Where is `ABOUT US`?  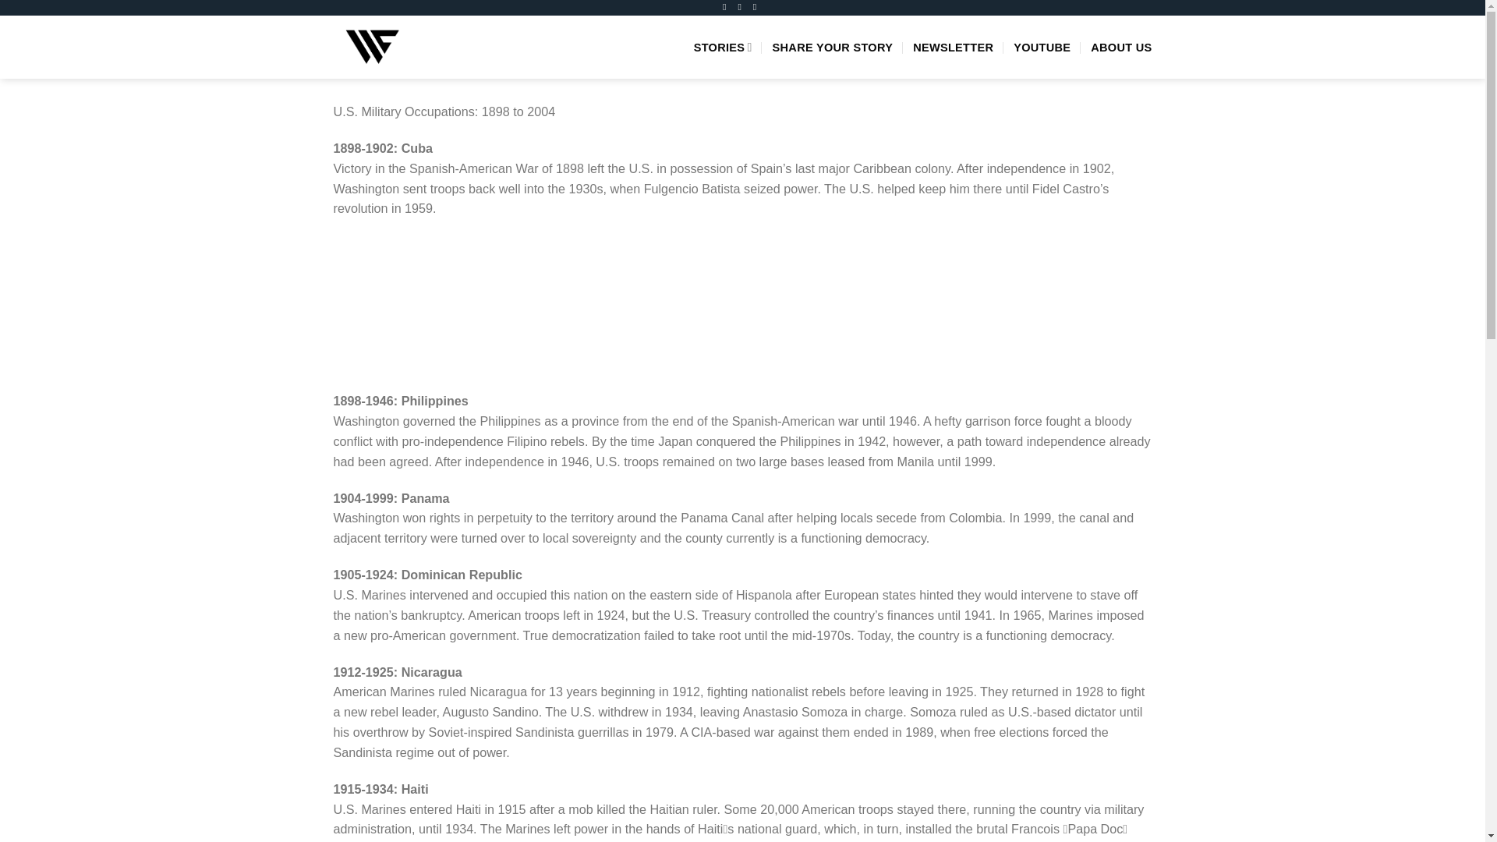 ABOUT US is located at coordinates (1121, 47).